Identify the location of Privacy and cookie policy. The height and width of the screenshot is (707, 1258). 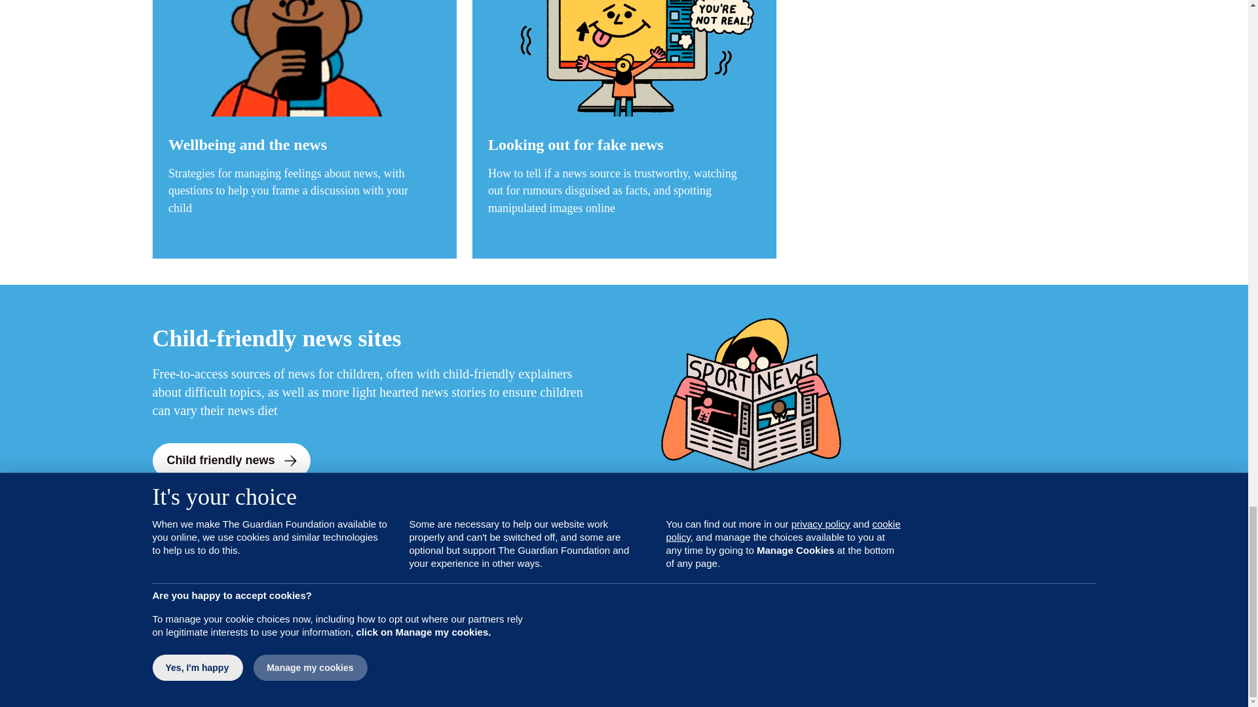
(588, 645).